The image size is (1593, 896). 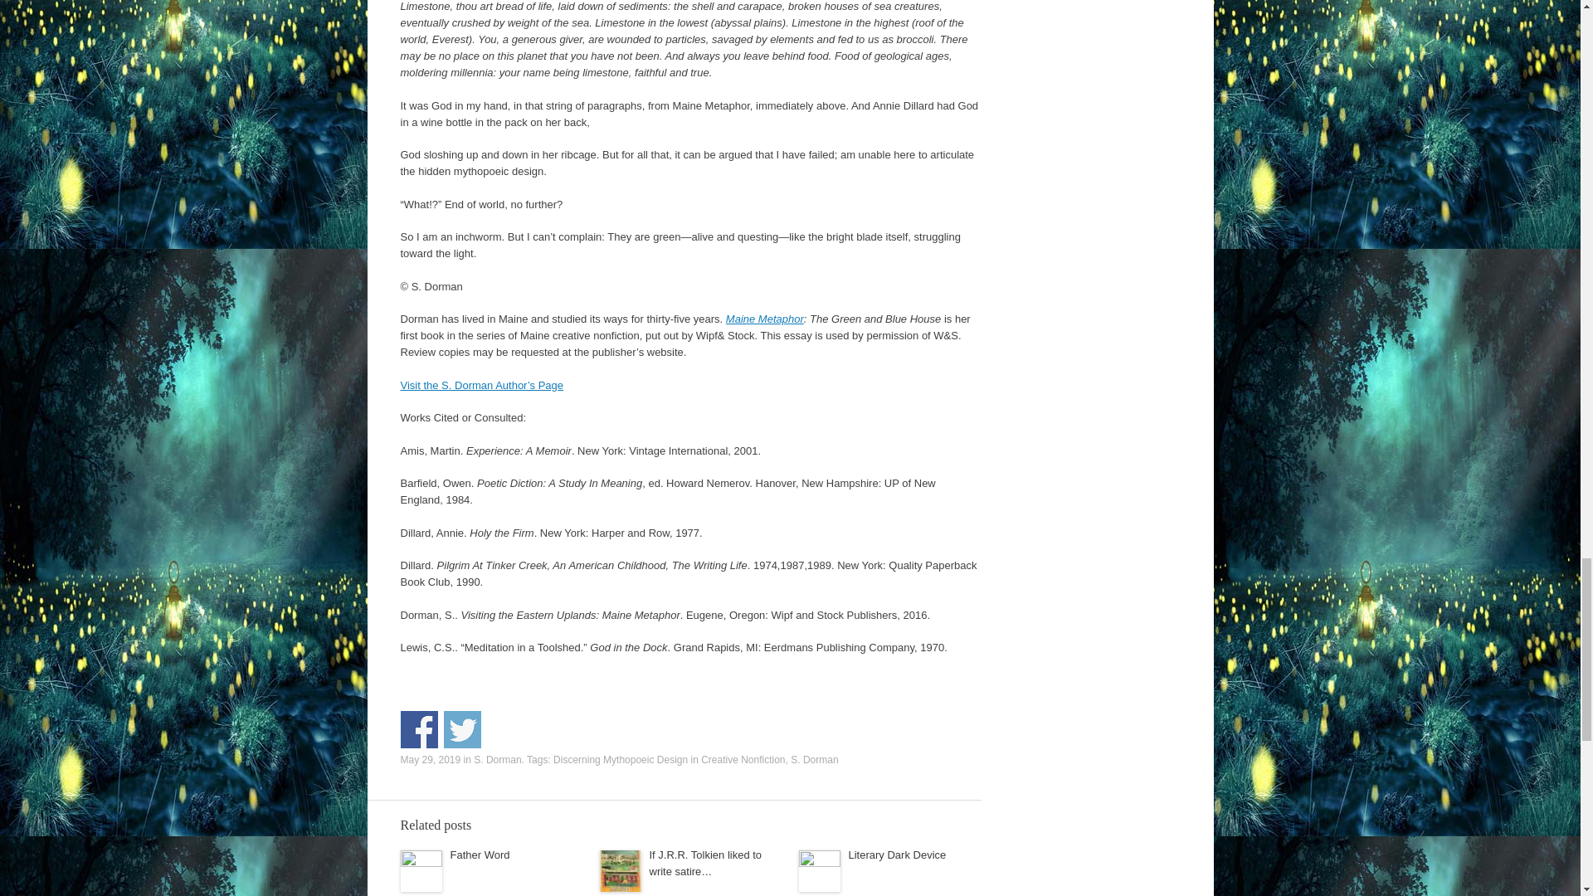 What do you see at coordinates (896, 855) in the screenshot?
I see `Permalink to Literary Dark Device` at bounding box center [896, 855].